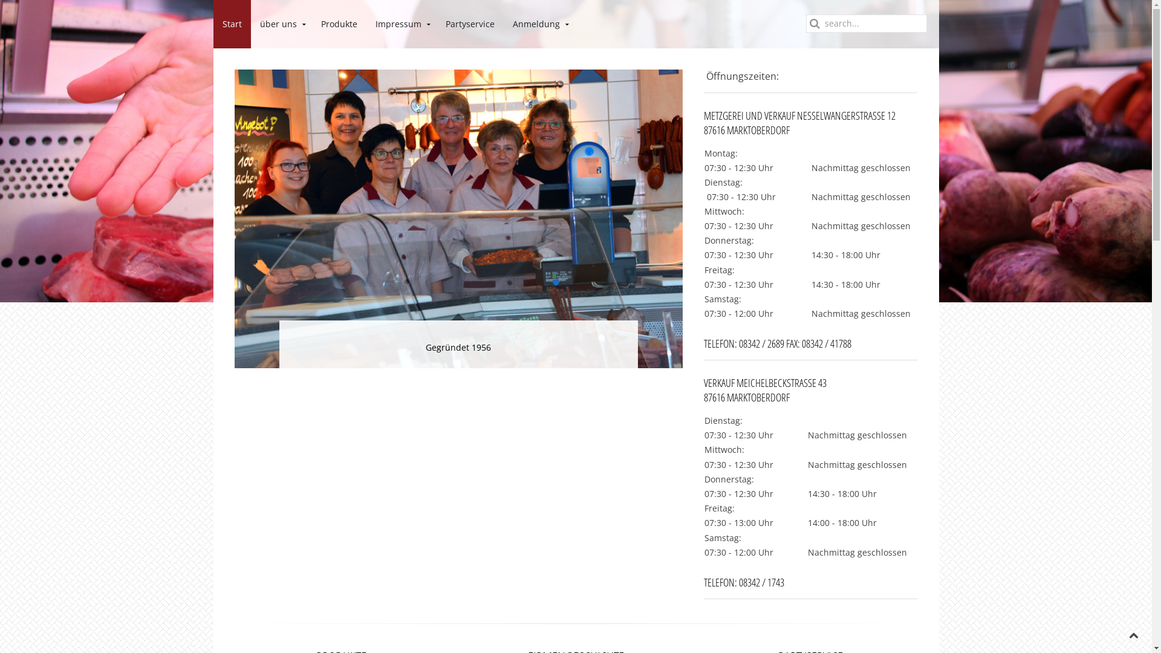 The height and width of the screenshot is (653, 1161). What do you see at coordinates (402, 24) in the screenshot?
I see `Impressum` at bounding box center [402, 24].